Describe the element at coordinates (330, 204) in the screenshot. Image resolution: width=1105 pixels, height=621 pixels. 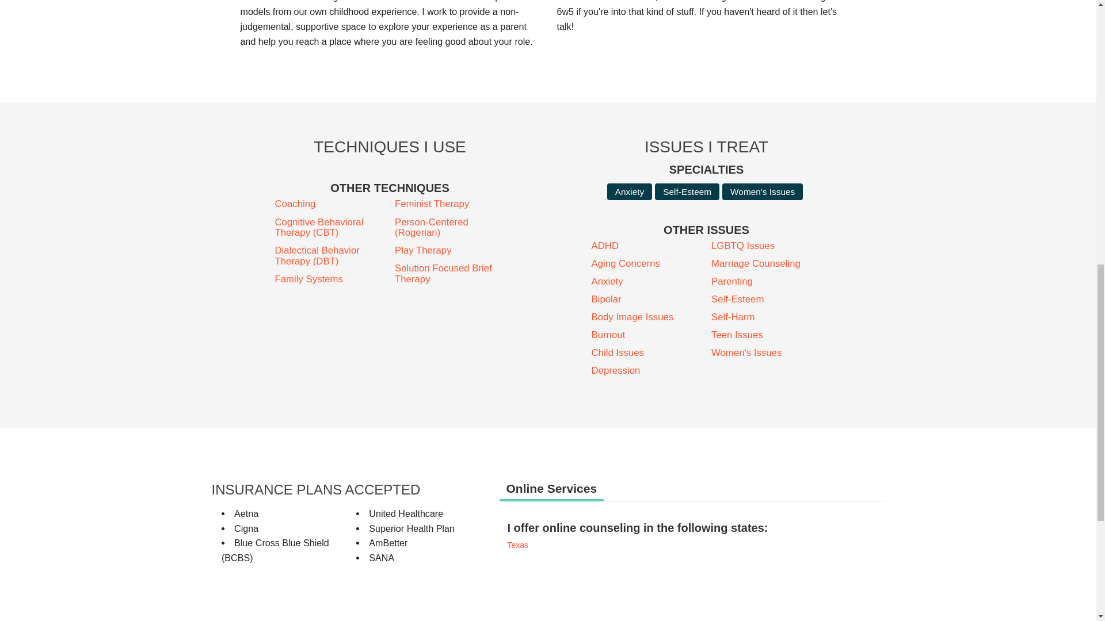
I see `Learn about Coaching` at that location.